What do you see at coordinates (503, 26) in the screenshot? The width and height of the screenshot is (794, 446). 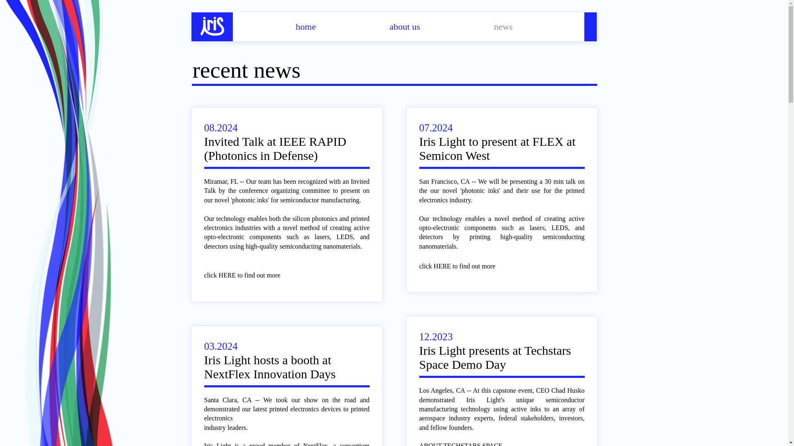 I see `news` at bounding box center [503, 26].